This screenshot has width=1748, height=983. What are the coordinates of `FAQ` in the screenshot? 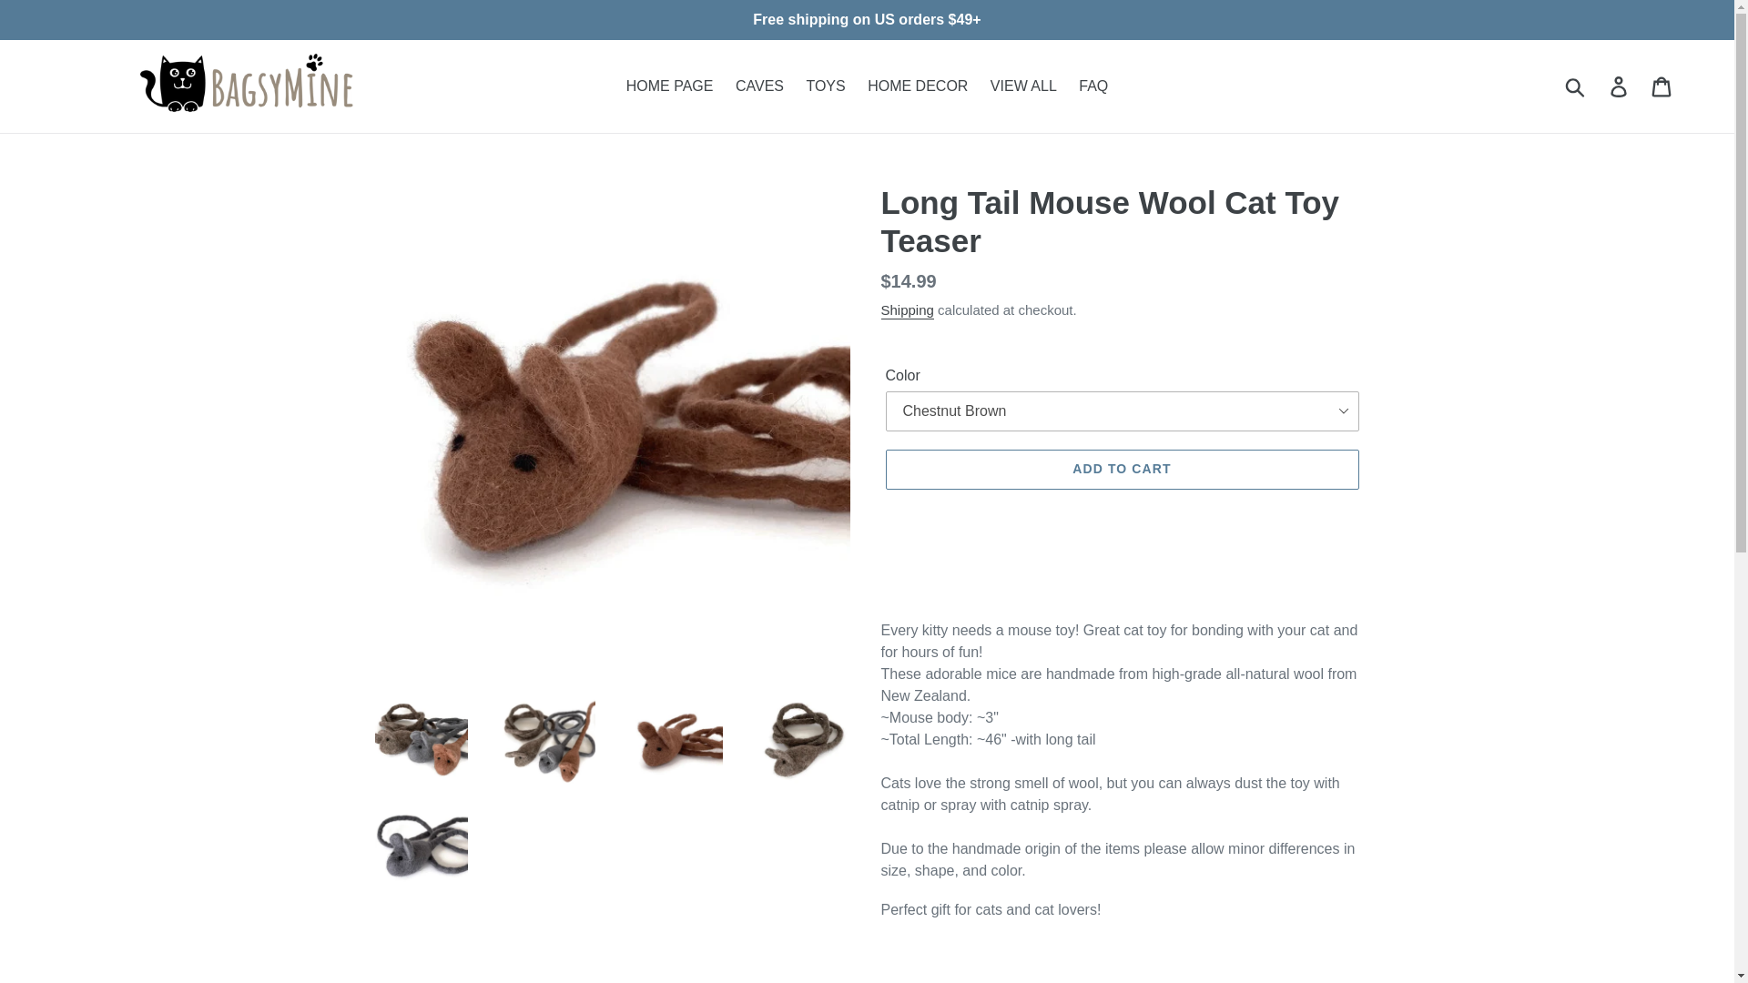 It's located at (1092, 86).